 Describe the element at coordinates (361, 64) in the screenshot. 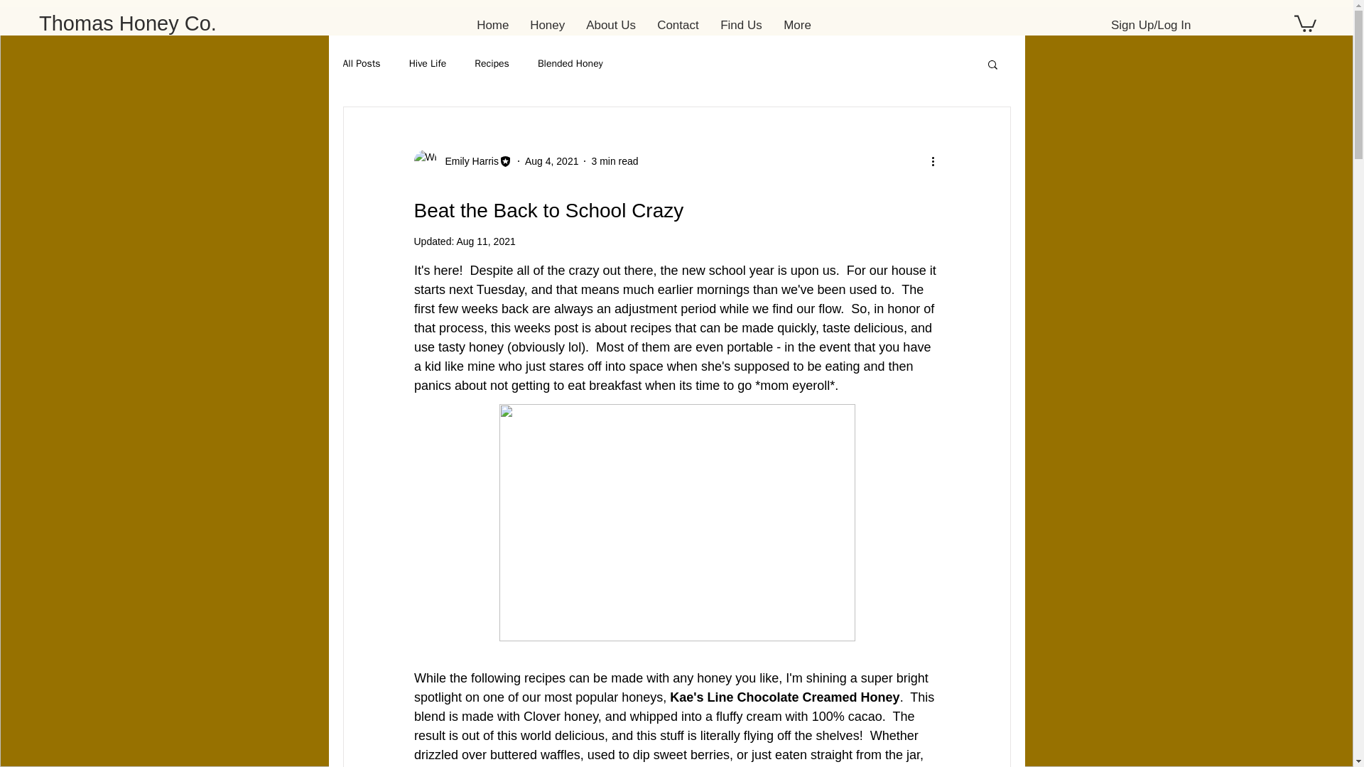

I see `All Posts` at that location.